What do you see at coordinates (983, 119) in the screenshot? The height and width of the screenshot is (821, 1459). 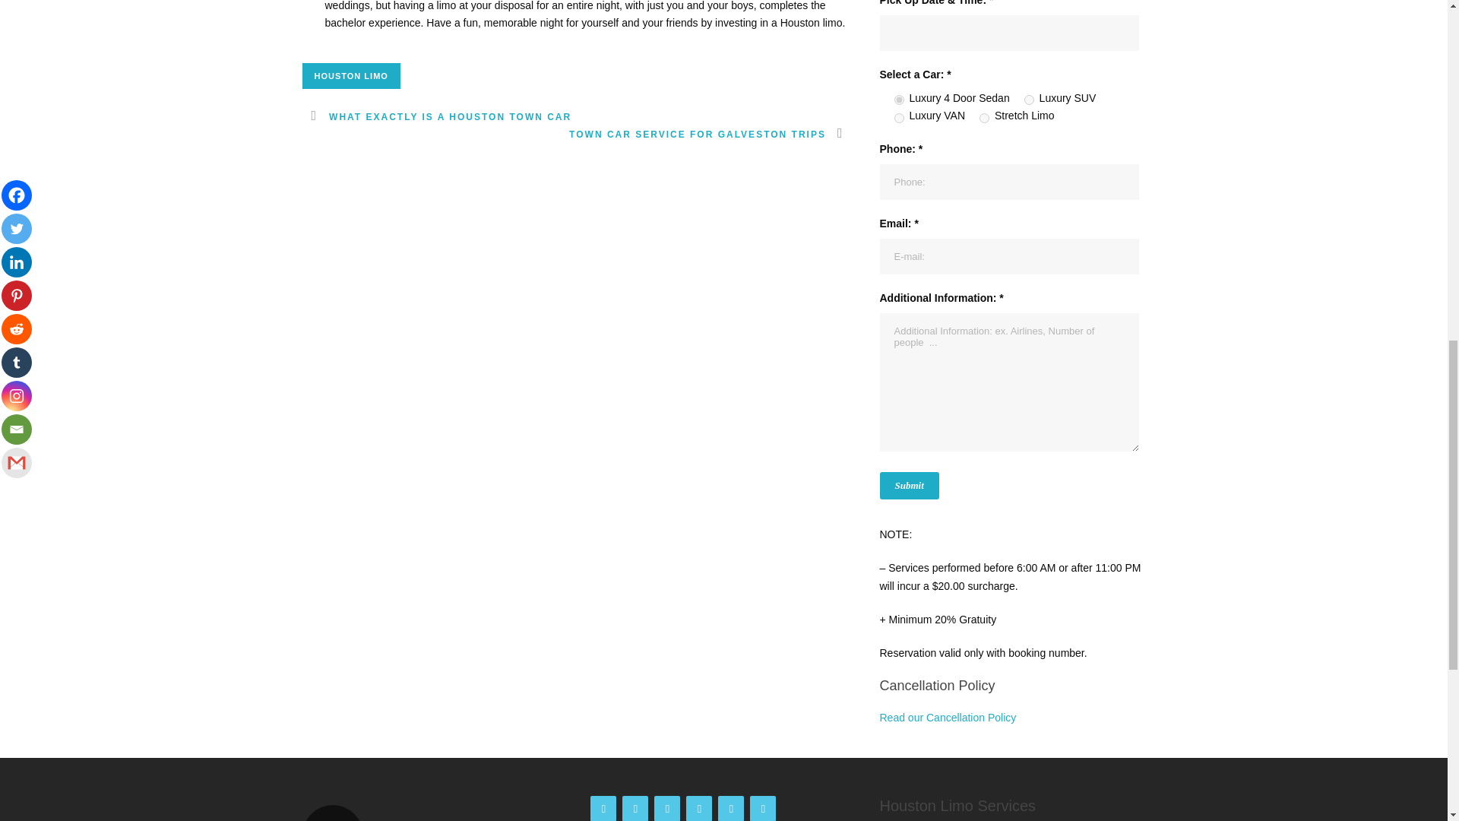 I see `Stretch Limo` at bounding box center [983, 119].